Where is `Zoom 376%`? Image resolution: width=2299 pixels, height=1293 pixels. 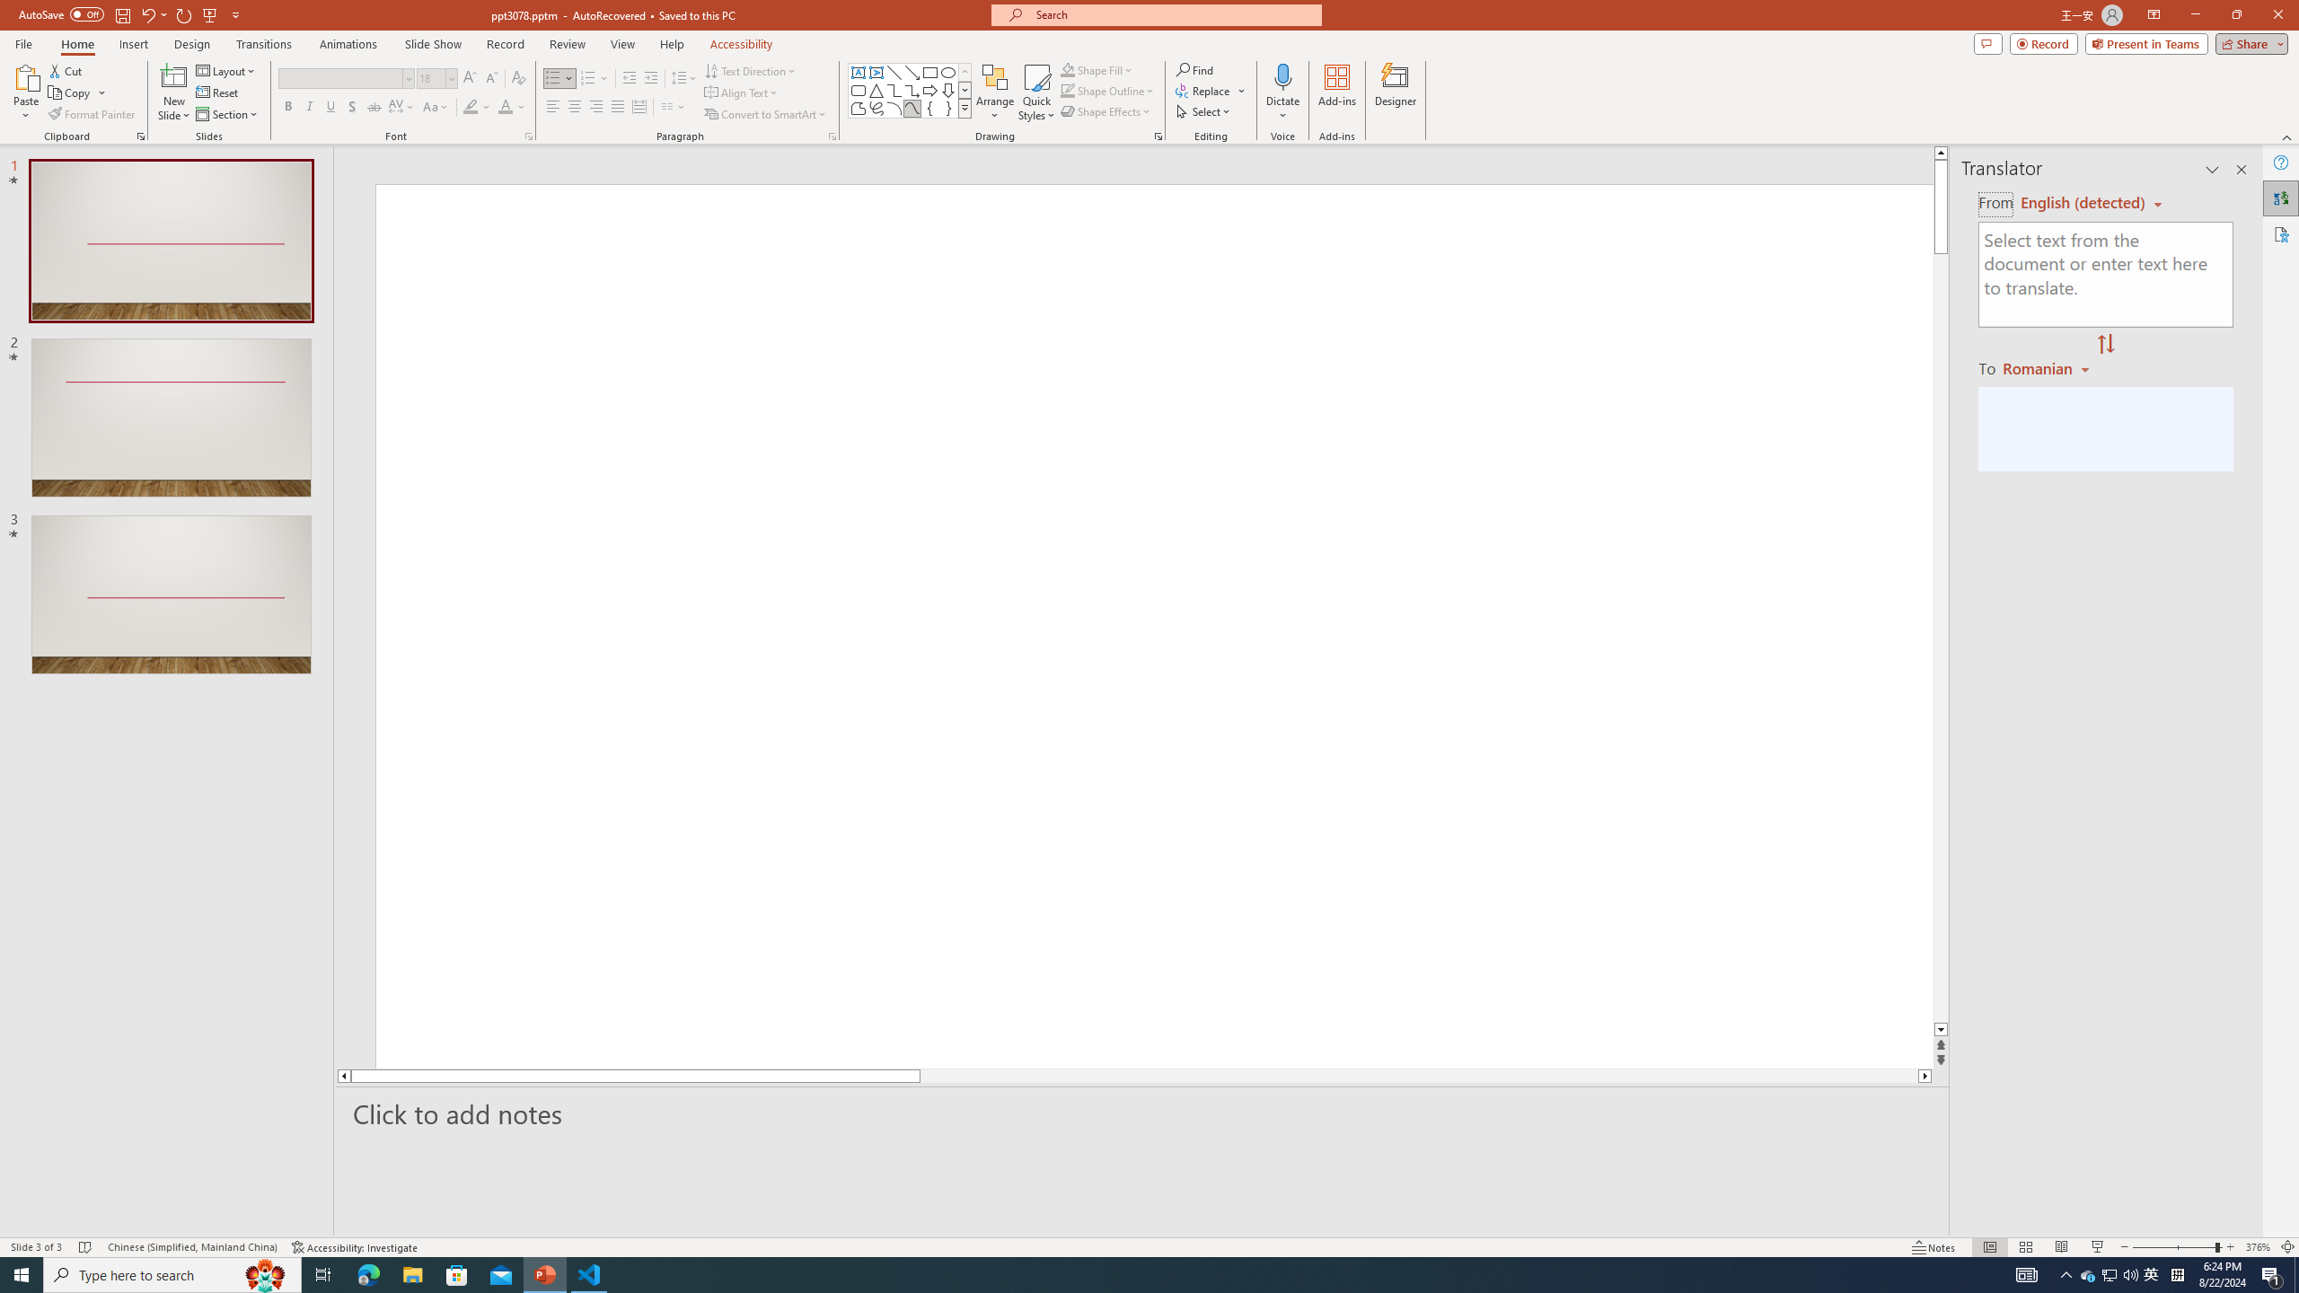 Zoom 376% is located at coordinates (2258, 1247).